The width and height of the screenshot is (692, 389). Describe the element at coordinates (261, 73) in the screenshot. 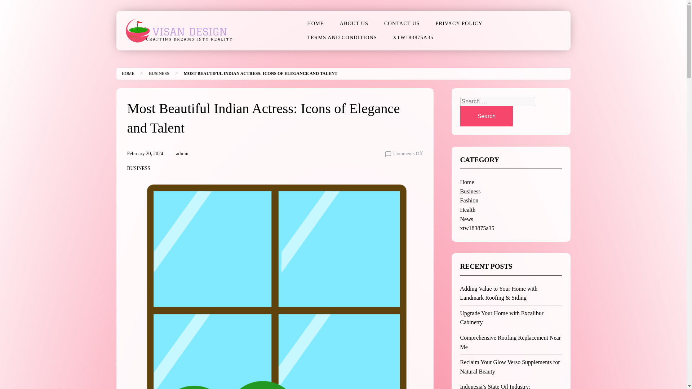

I see `Most Beautiful Indian Actress: Icons of Elegance and Talent` at that location.